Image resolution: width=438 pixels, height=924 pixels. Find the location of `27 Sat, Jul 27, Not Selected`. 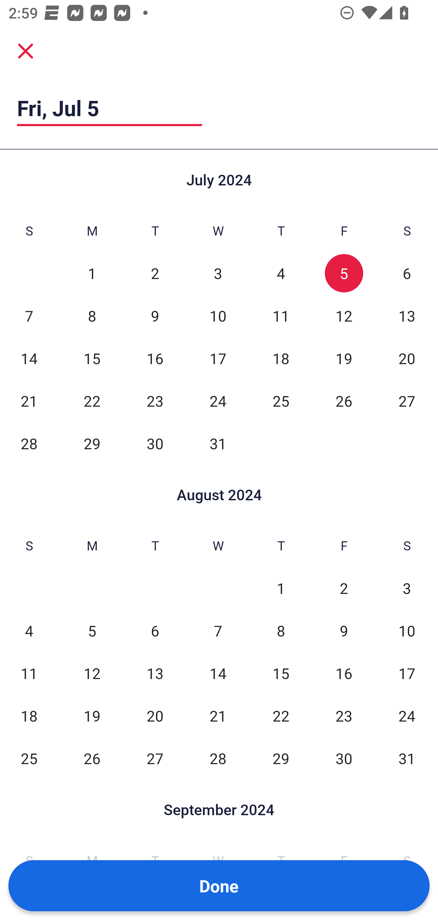

27 Sat, Jul 27, Not Selected is located at coordinates (407, 401).